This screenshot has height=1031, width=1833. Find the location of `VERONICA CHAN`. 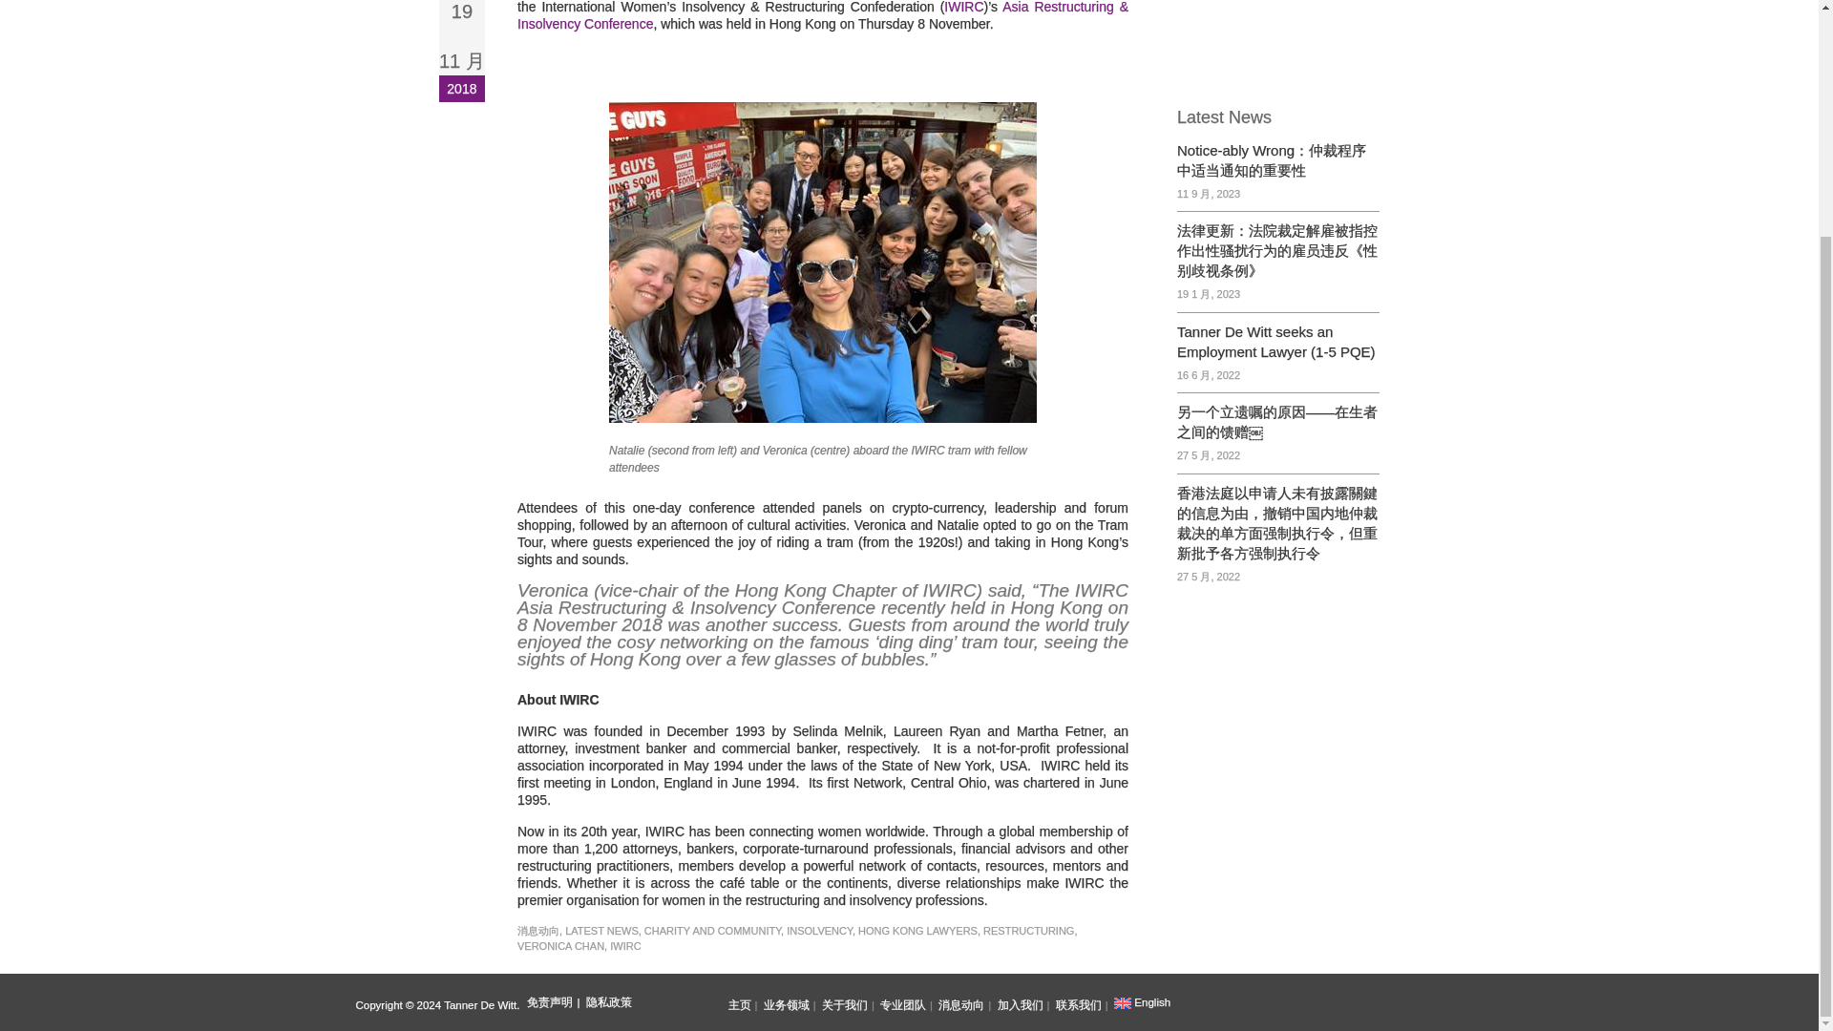

VERONICA CHAN is located at coordinates (560, 945).